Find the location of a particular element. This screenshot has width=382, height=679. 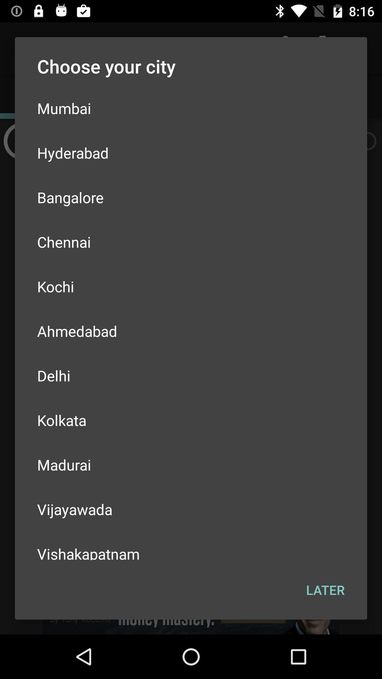

select the icon below the ahmedabad icon is located at coordinates (191, 376).